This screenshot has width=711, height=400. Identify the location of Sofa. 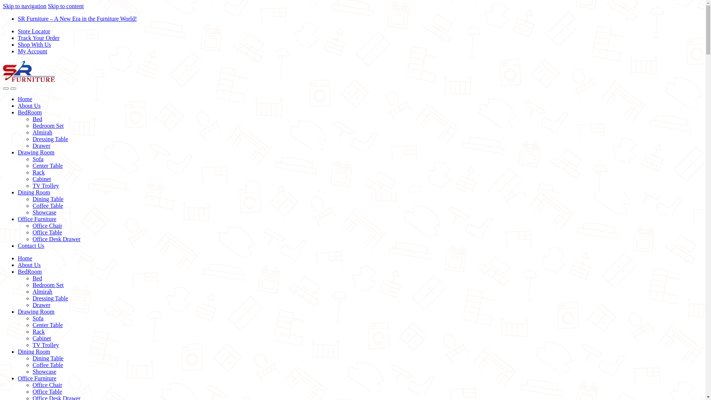
(38, 319).